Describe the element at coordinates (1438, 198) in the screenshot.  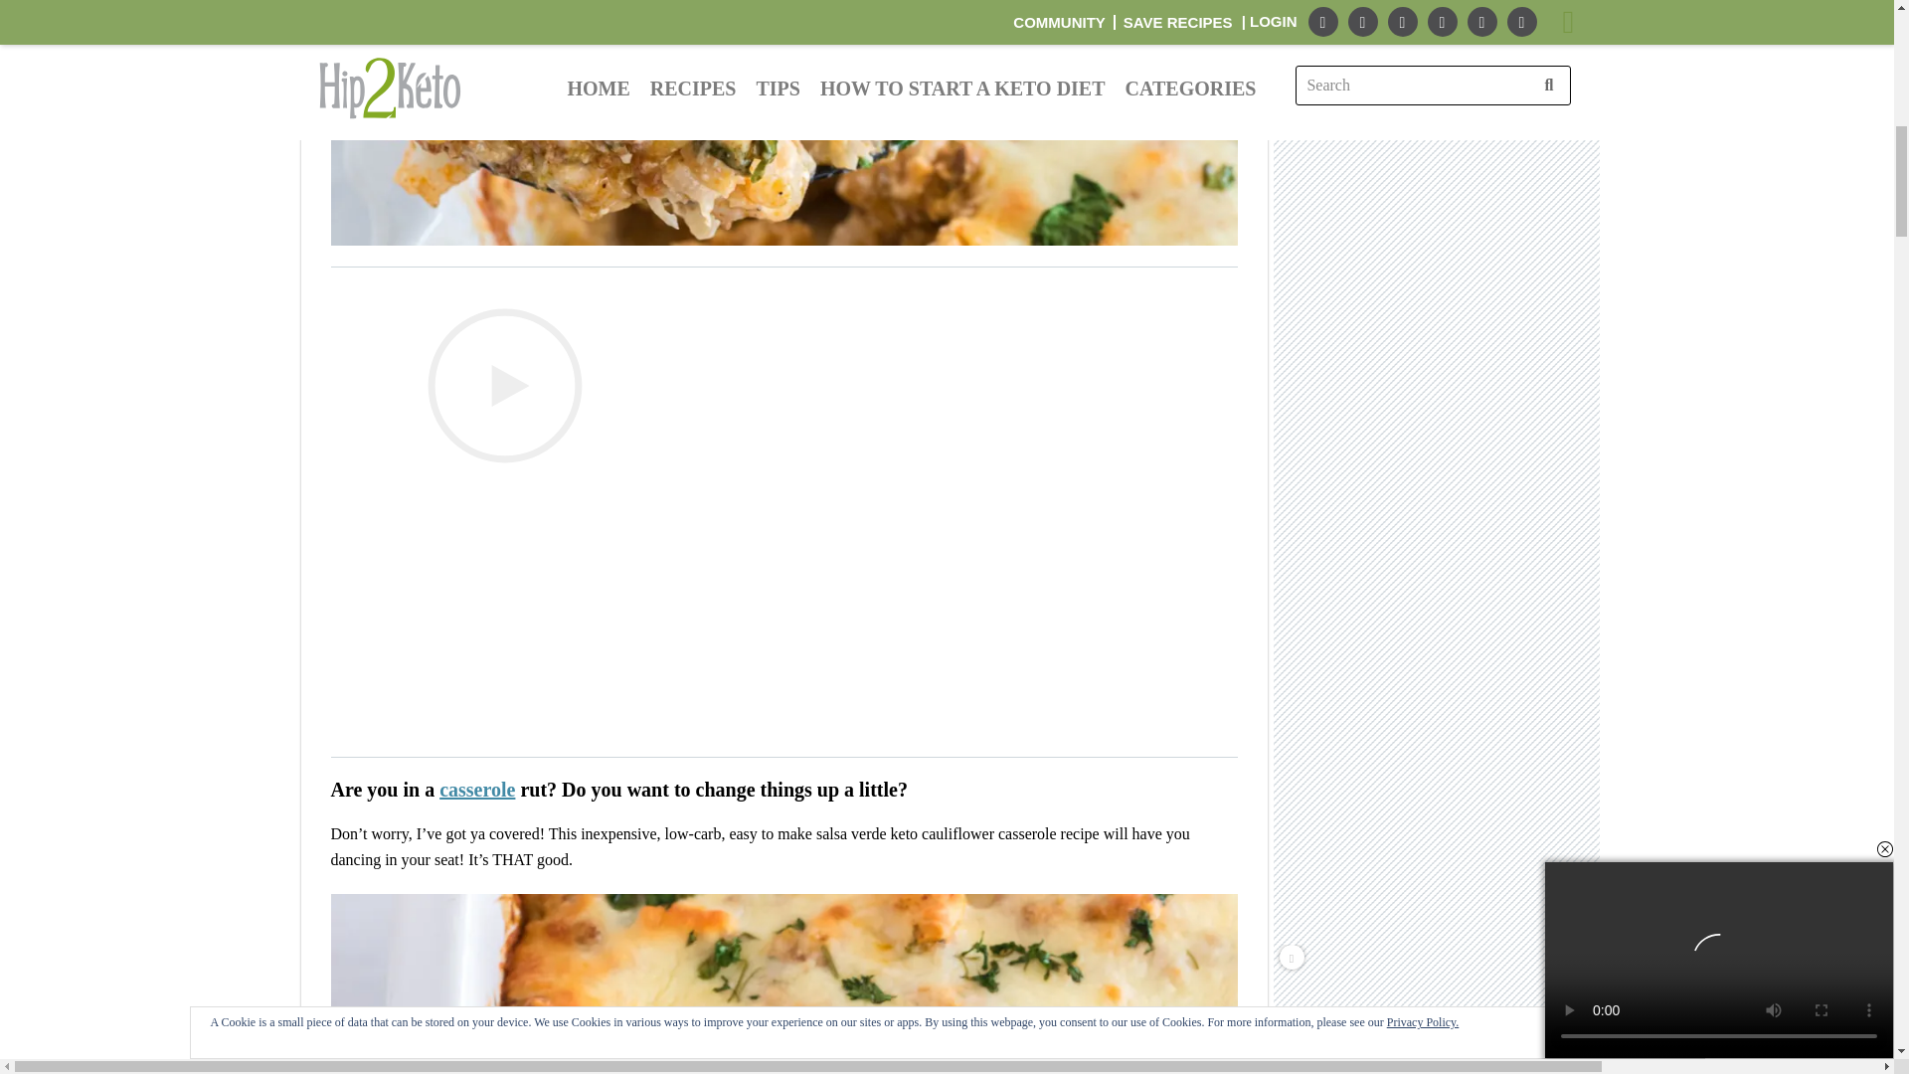
I see `3rd party ad content` at that location.